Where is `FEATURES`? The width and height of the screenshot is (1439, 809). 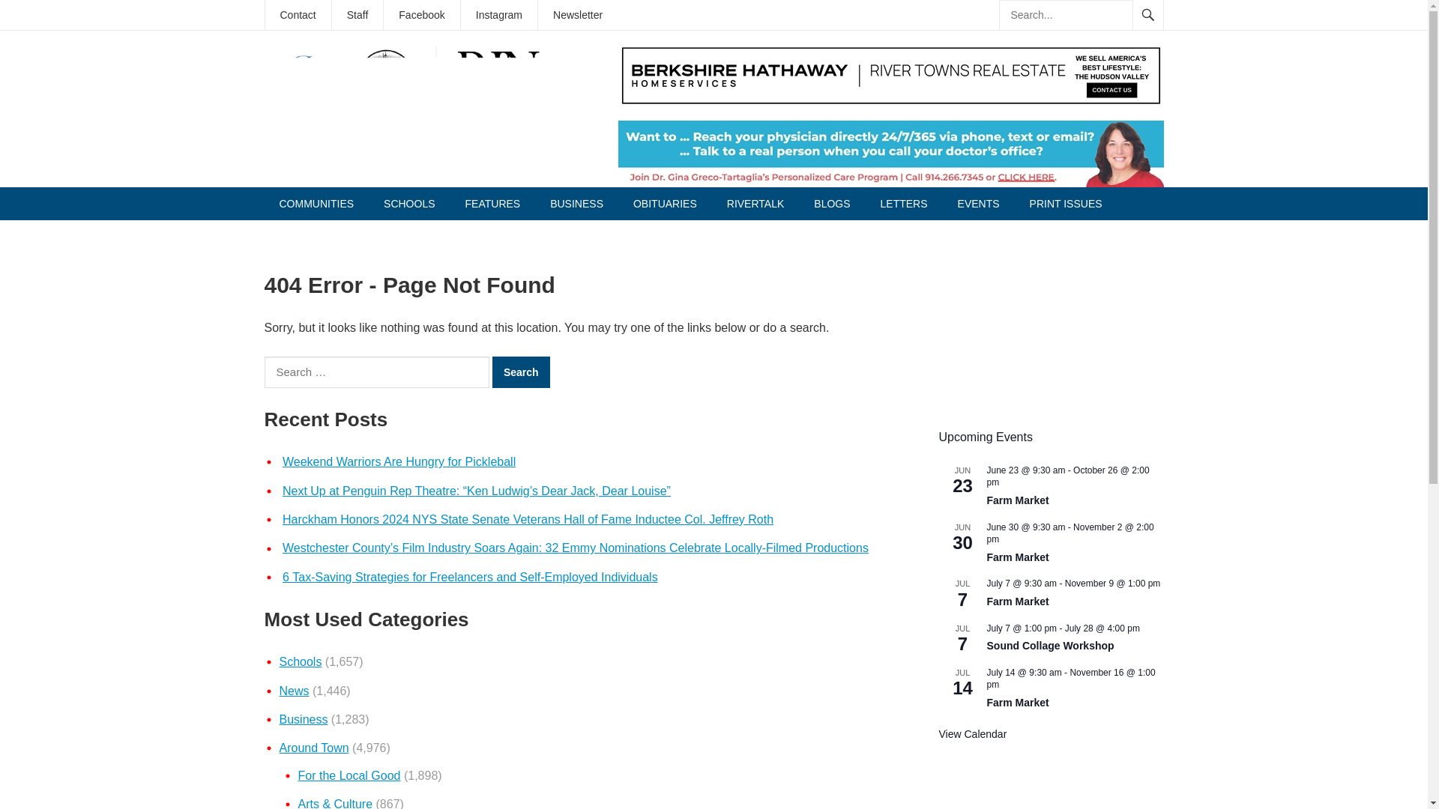
FEATURES is located at coordinates (492, 203).